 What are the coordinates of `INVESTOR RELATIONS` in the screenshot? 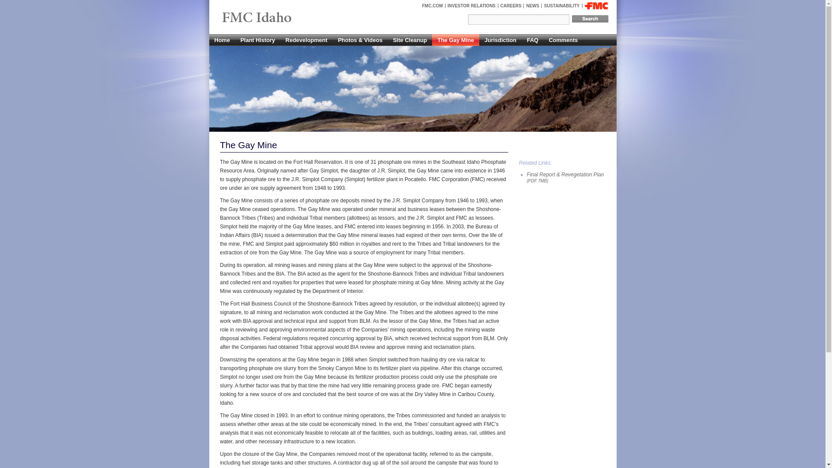 It's located at (471, 6).